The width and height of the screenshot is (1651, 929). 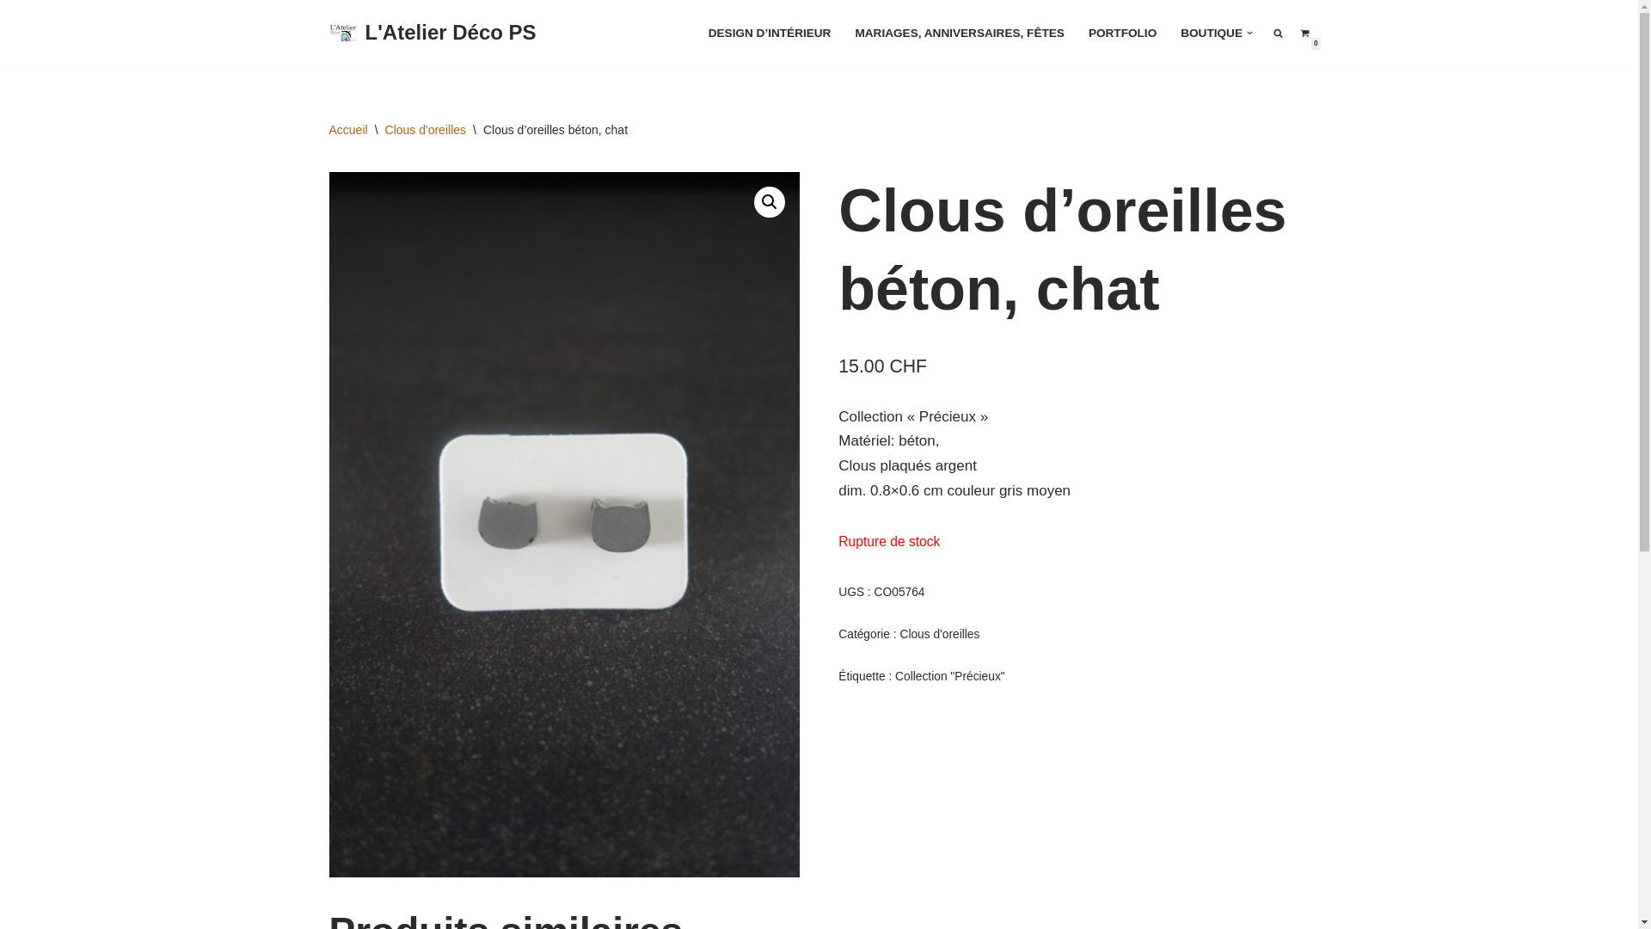 What do you see at coordinates (1212, 33) in the screenshot?
I see `BOUTIQUE` at bounding box center [1212, 33].